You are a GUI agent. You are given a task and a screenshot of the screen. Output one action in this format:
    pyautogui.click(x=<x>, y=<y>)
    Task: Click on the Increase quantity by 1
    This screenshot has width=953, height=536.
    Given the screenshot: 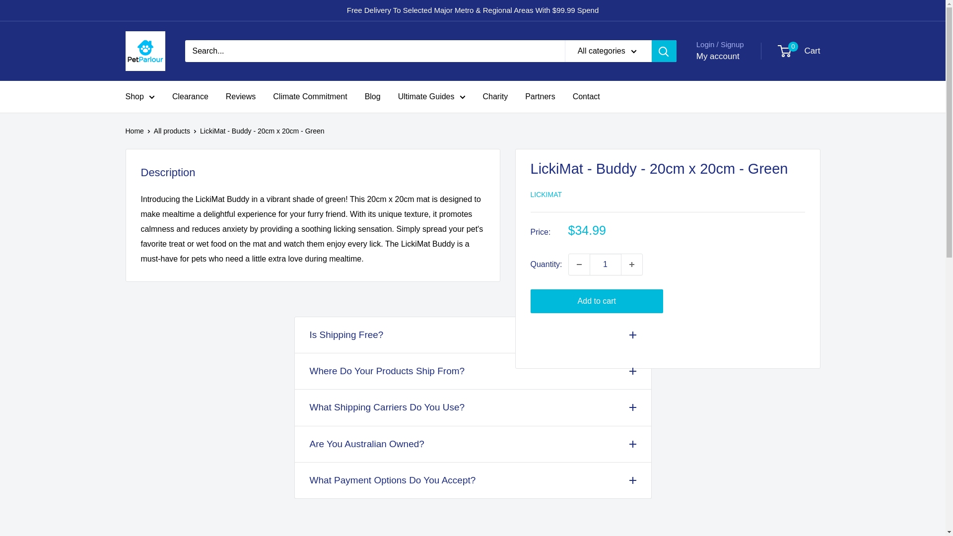 What is the action you would take?
    pyautogui.click(x=631, y=264)
    